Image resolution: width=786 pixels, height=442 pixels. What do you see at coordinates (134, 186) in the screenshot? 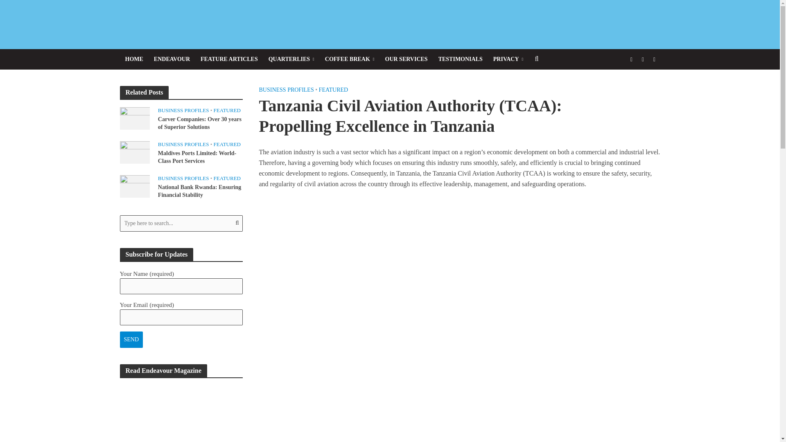
I see `National Bank Rwanda: Ensuring Financial Stability` at bounding box center [134, 186].